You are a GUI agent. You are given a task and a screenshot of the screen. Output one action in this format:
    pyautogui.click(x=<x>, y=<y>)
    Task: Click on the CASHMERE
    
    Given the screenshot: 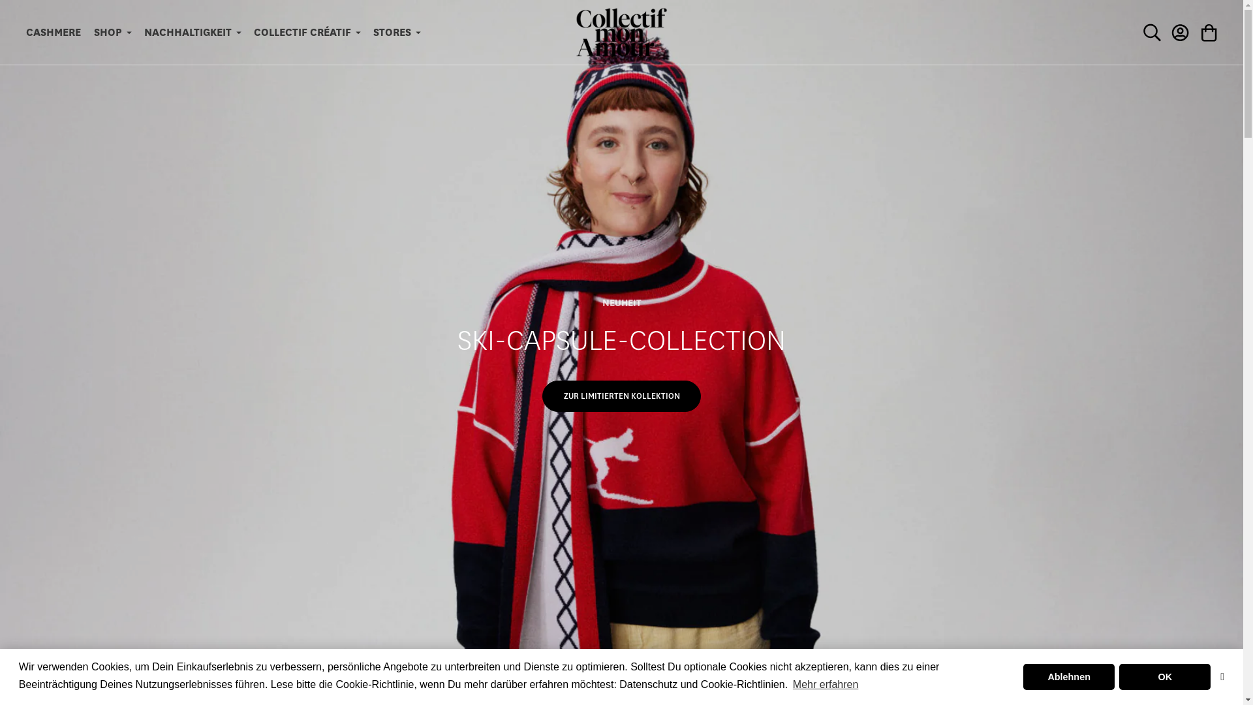 What is the action you would take?
    pyautogui.click(x=54, y=33)
    